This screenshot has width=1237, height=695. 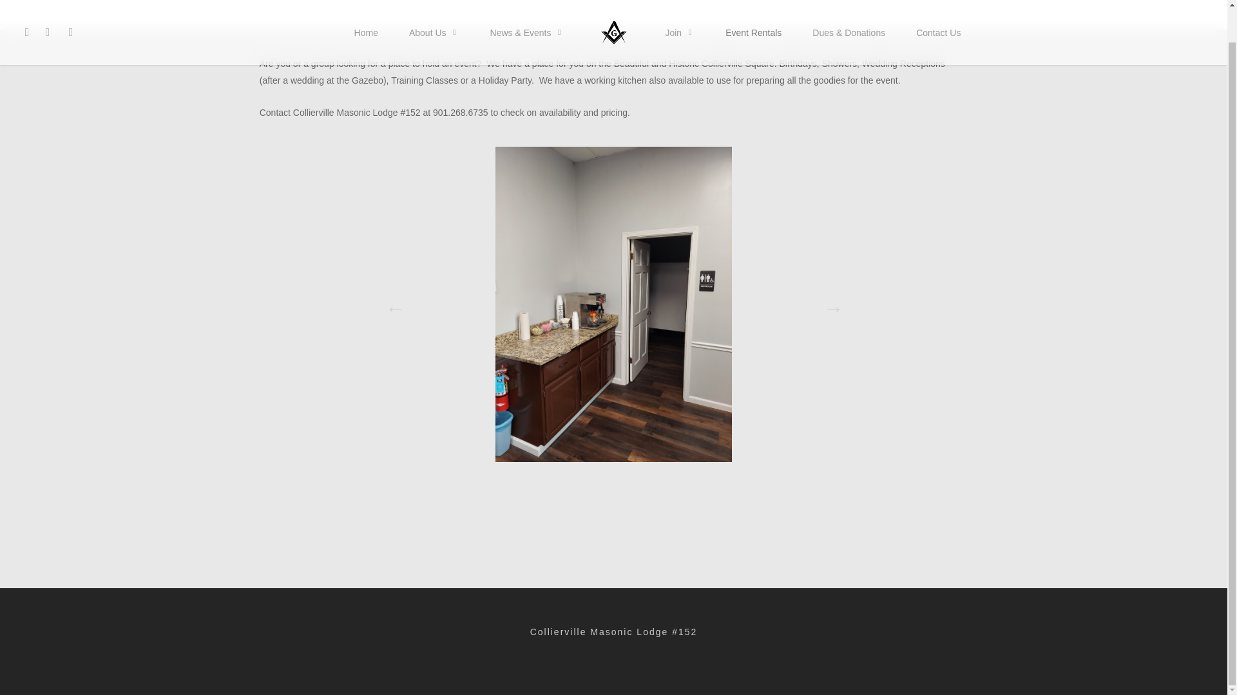 I want to click on Next, so click(x=830, y=304).